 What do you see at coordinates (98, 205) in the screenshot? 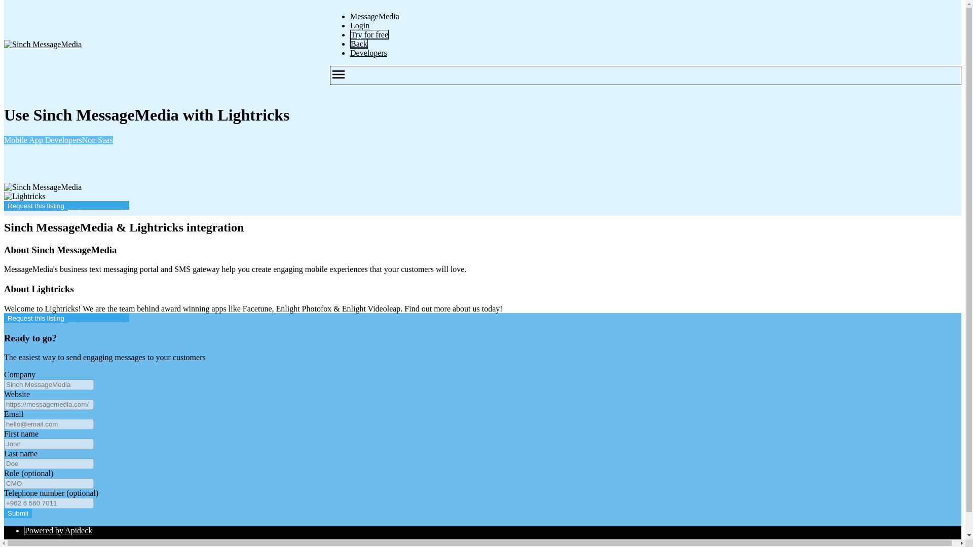
I see `Explore all listings` at bounding box center [98, 205].